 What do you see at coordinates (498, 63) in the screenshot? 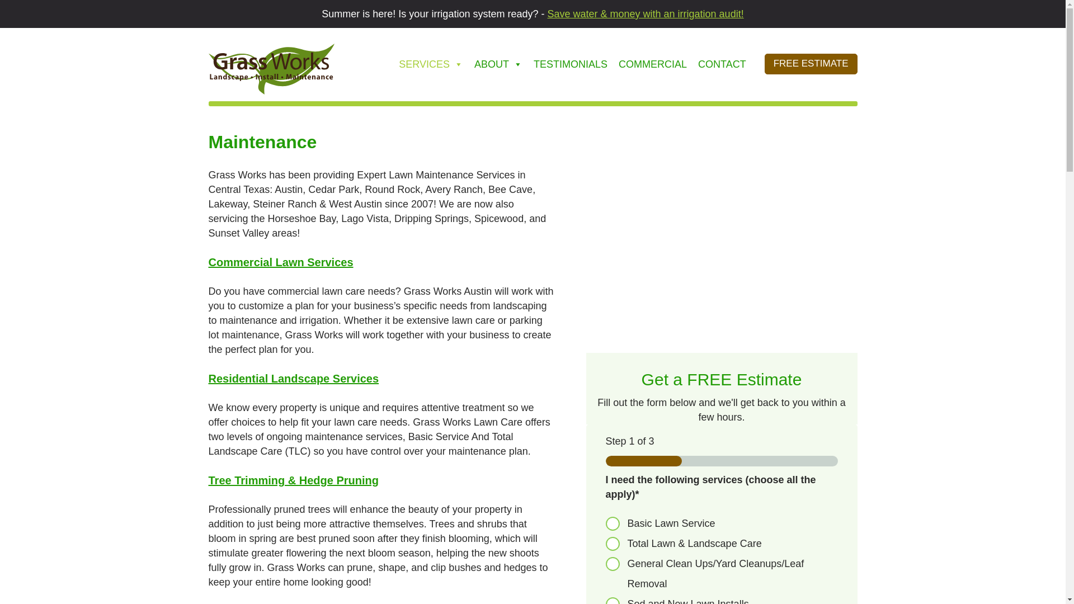
I see `ABOUT` at bounding box center [498, 63].